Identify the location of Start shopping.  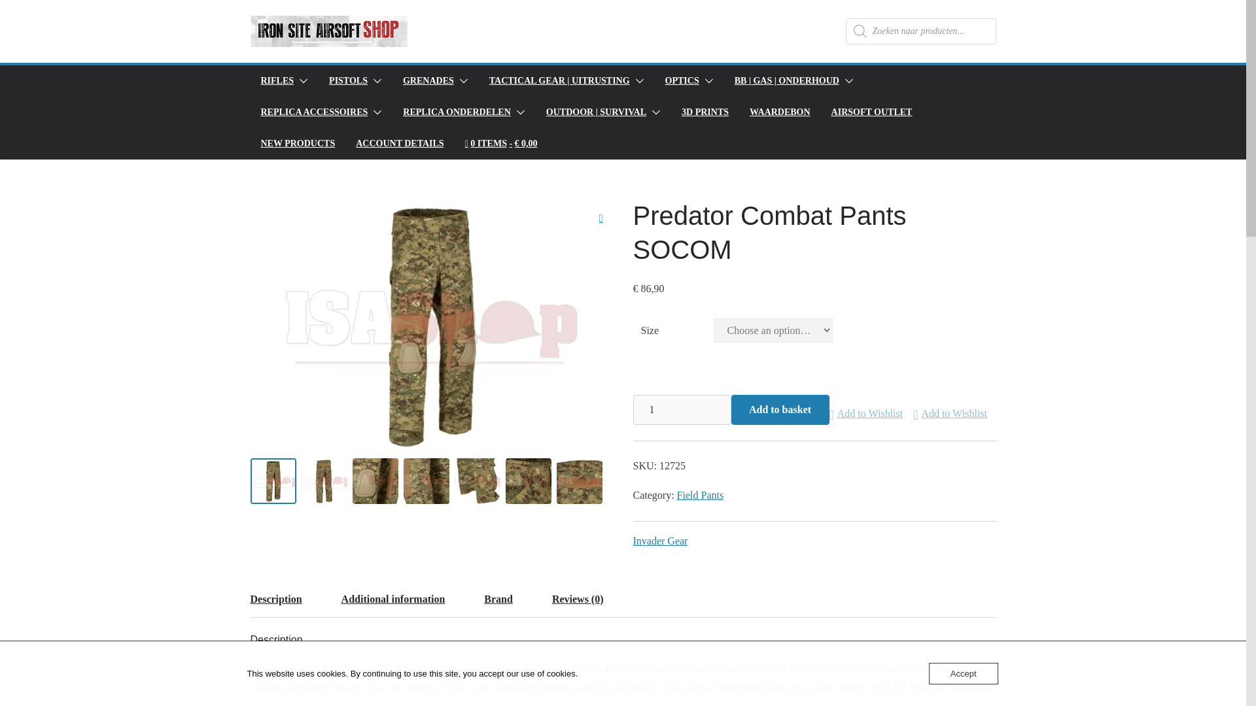
(501, 144).